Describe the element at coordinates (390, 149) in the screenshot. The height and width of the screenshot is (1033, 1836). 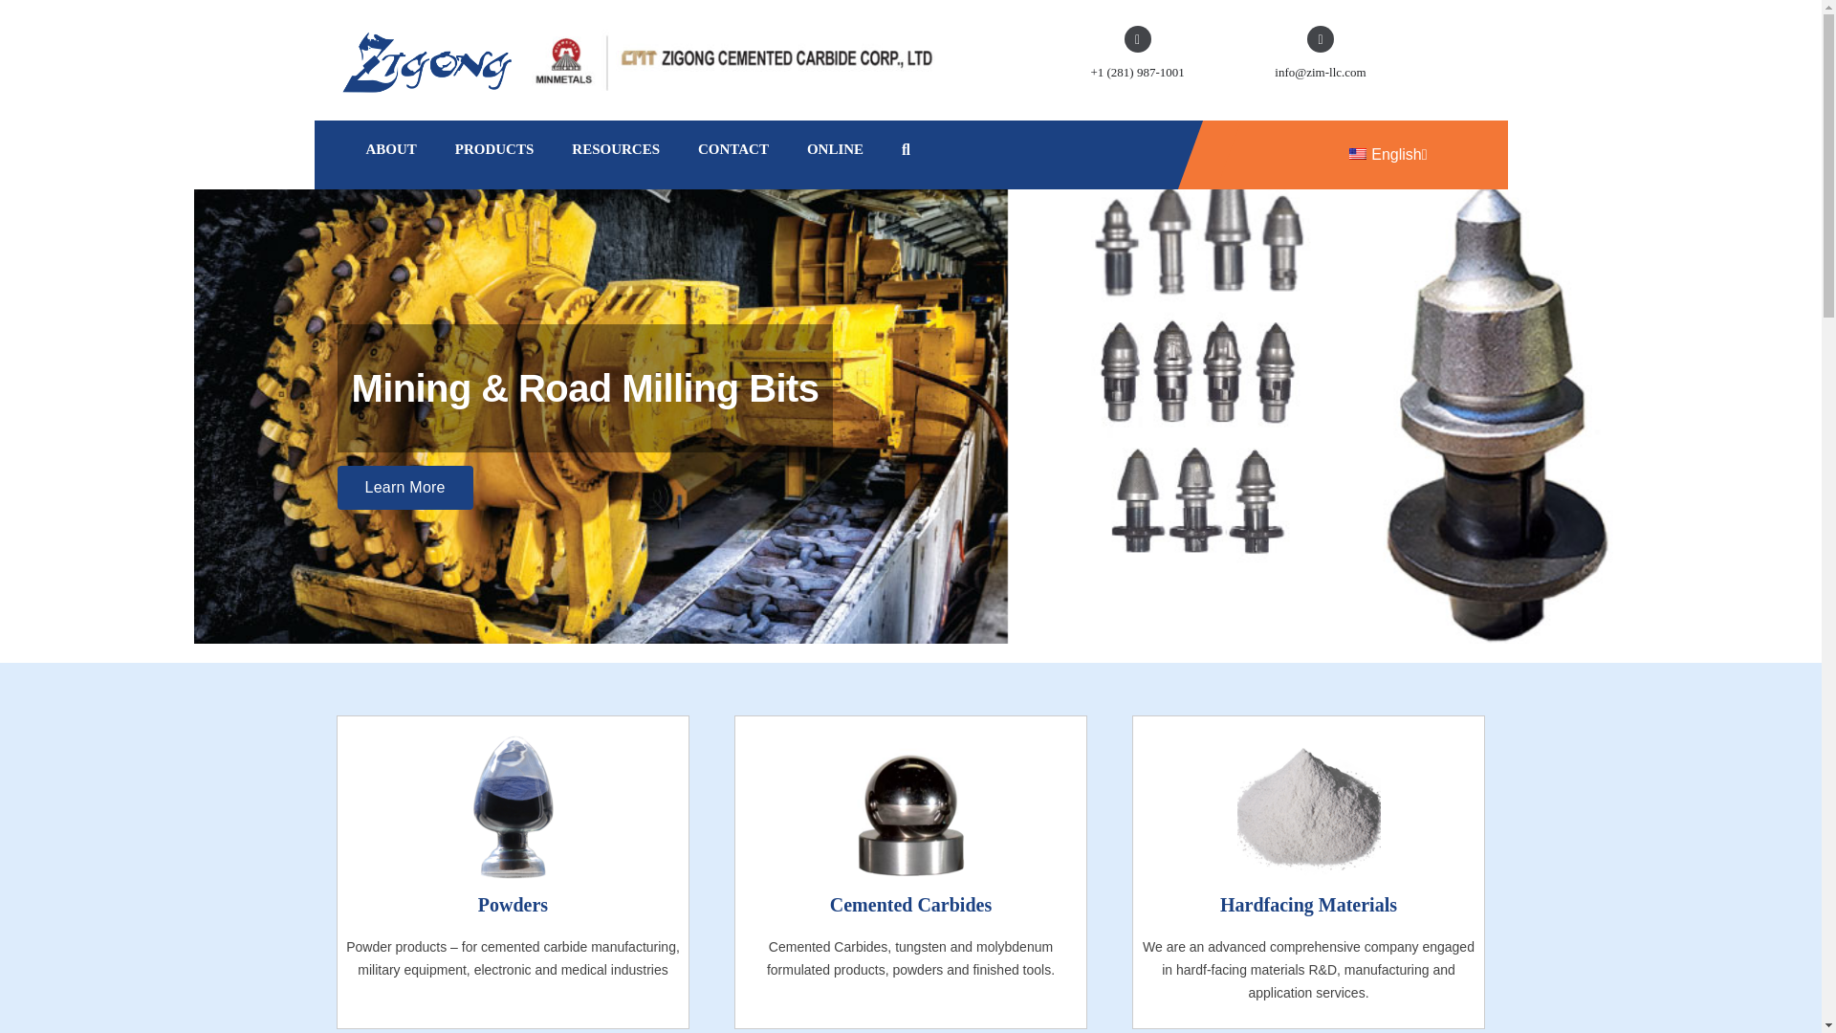
I see `ABOUT` at that location.